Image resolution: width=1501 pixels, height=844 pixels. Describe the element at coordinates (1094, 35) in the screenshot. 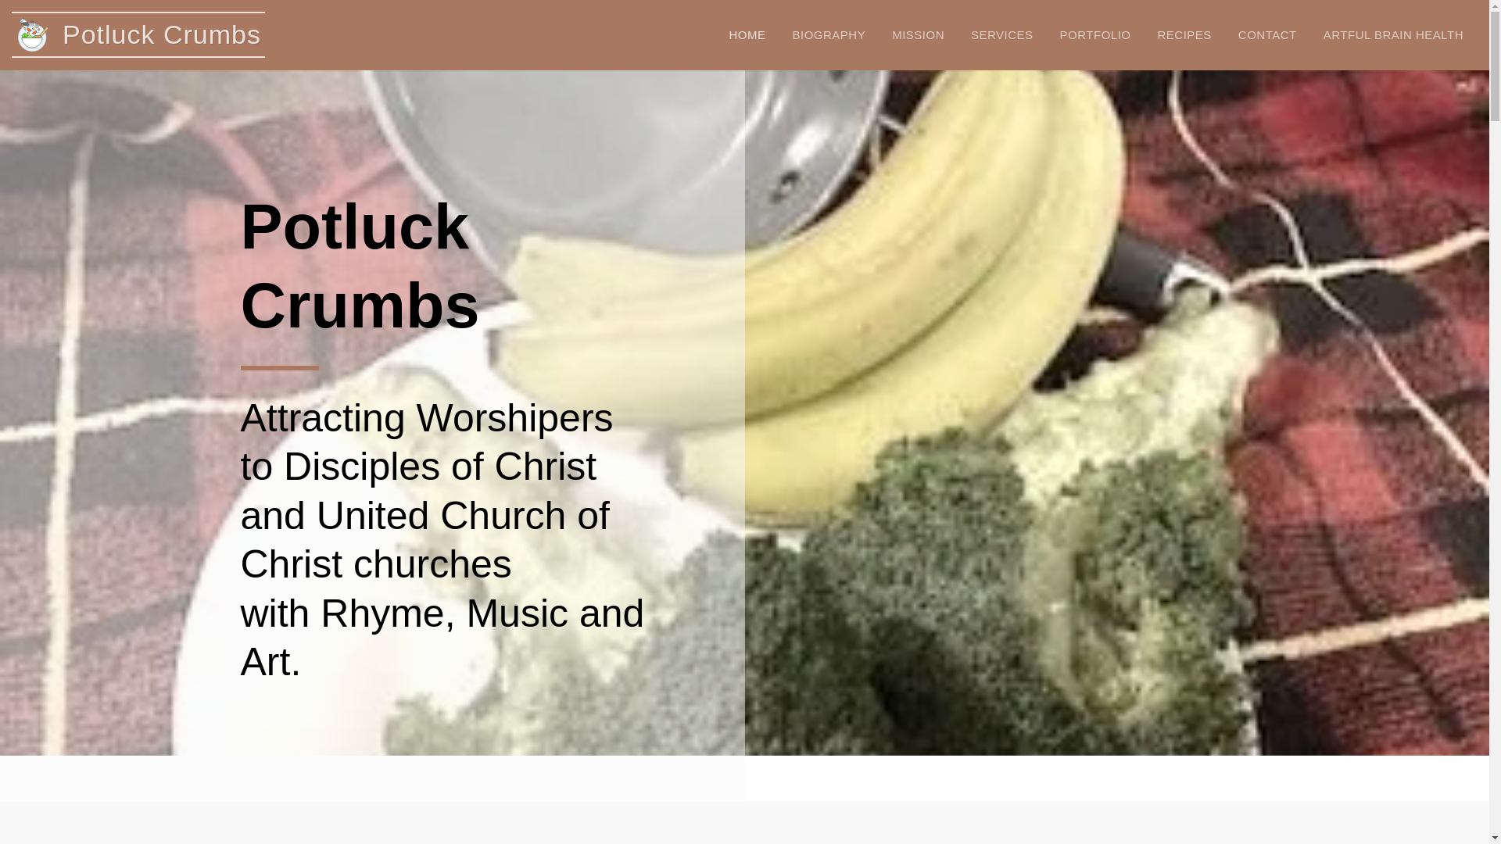

I see `PORTFOLIO` at that location.